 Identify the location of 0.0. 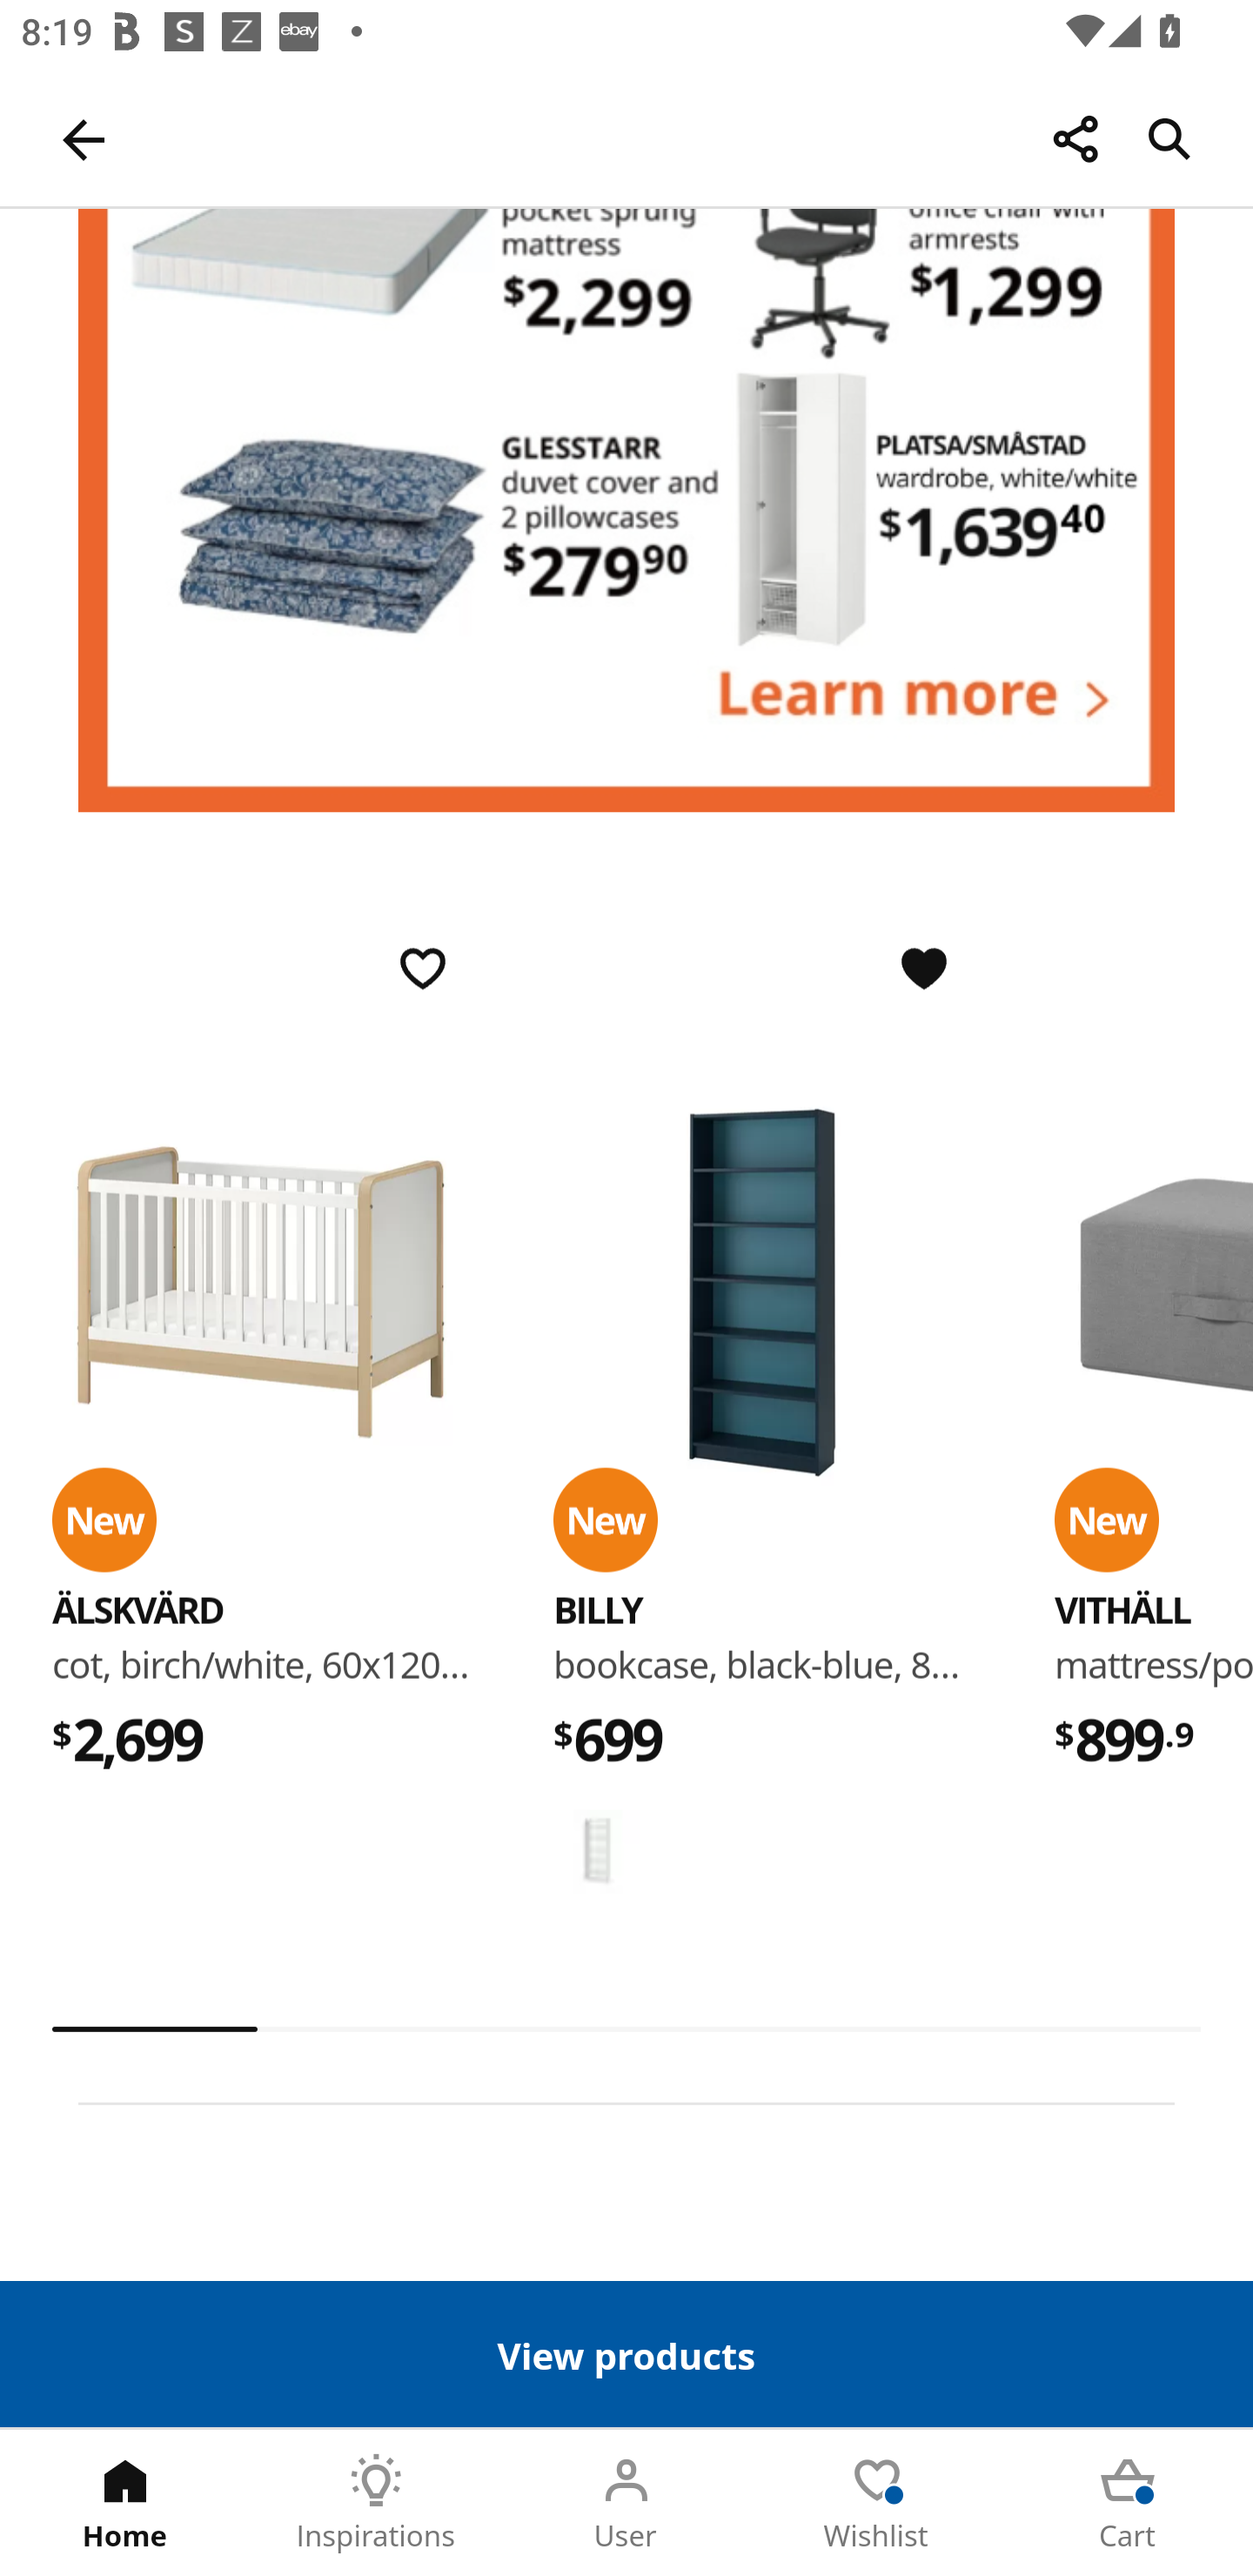
(626, 2029).